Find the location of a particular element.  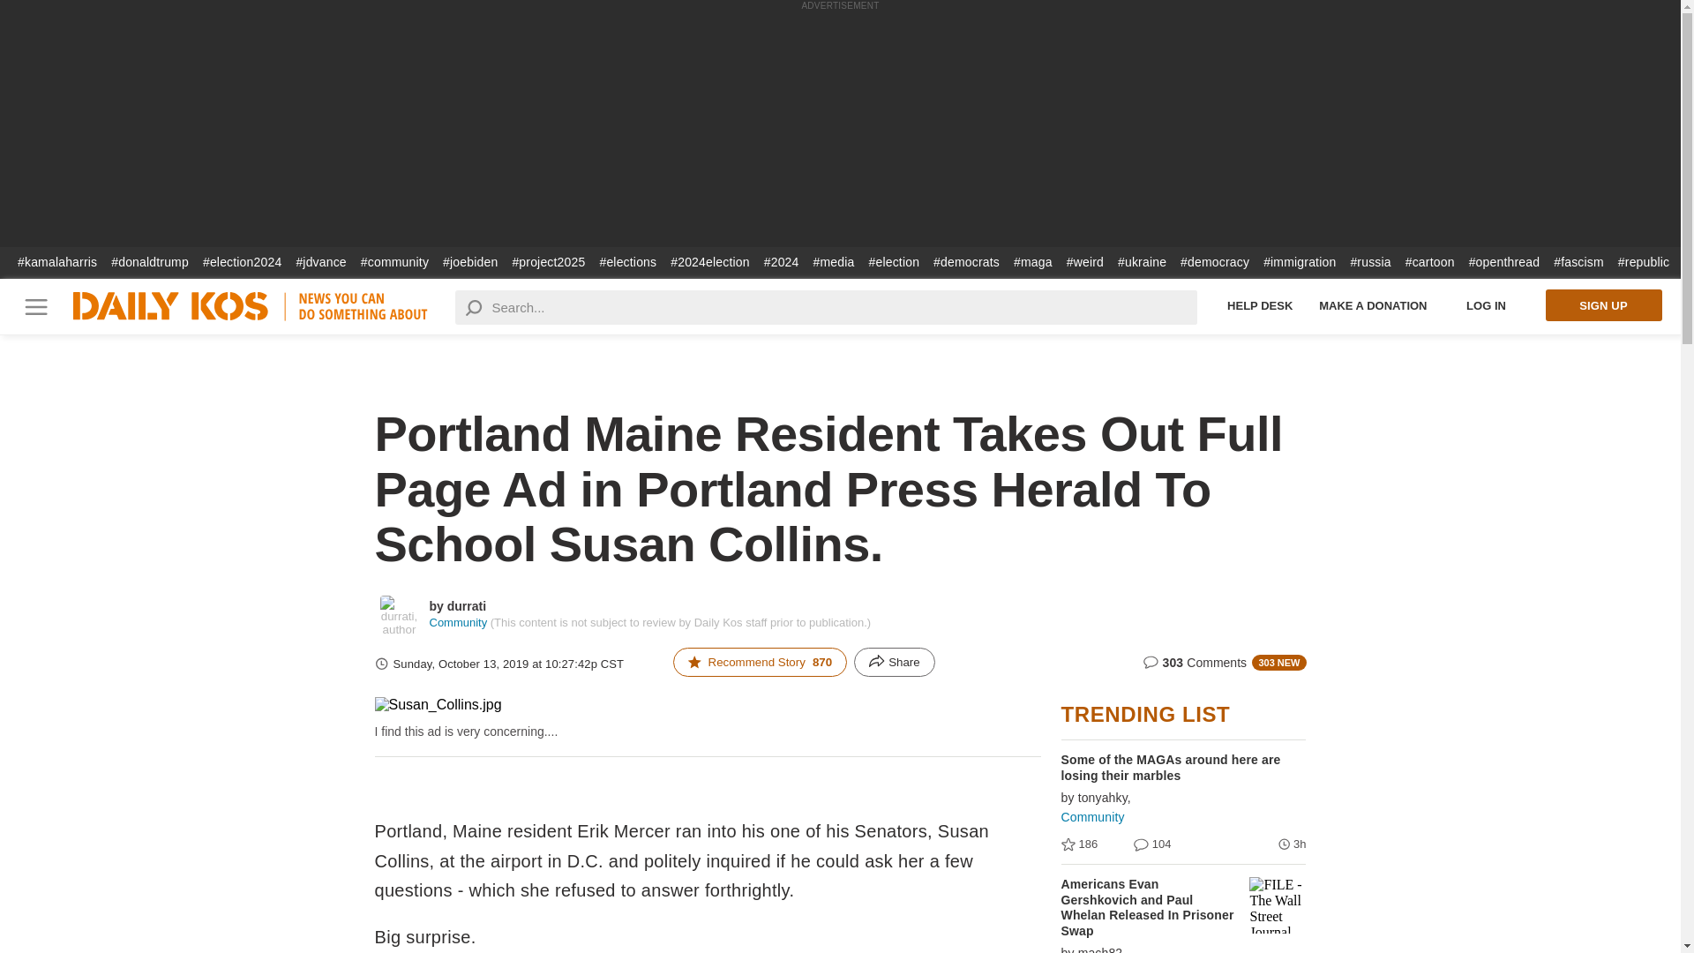

MAKE A DONATION is located at coordinates (1373, 305).